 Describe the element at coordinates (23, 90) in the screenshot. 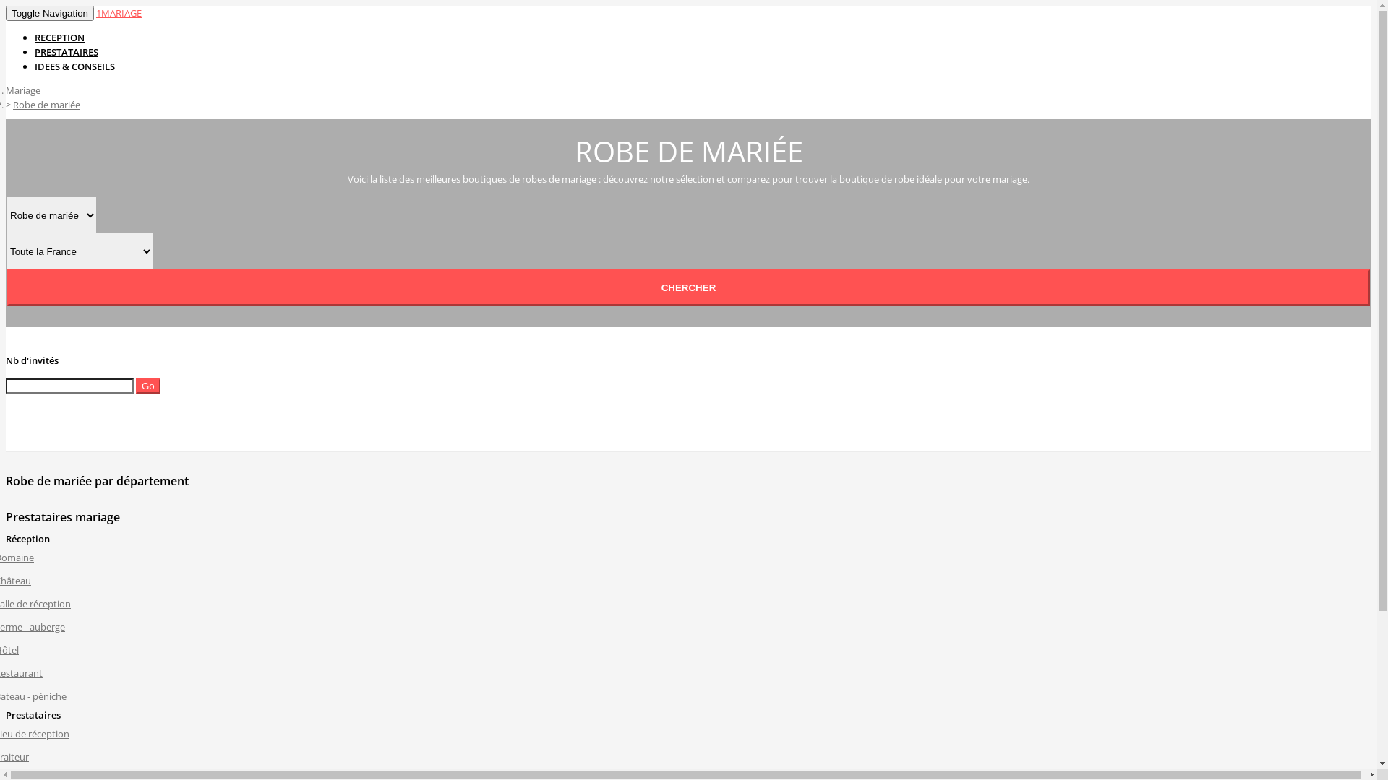

I see `Mariage` at that location.